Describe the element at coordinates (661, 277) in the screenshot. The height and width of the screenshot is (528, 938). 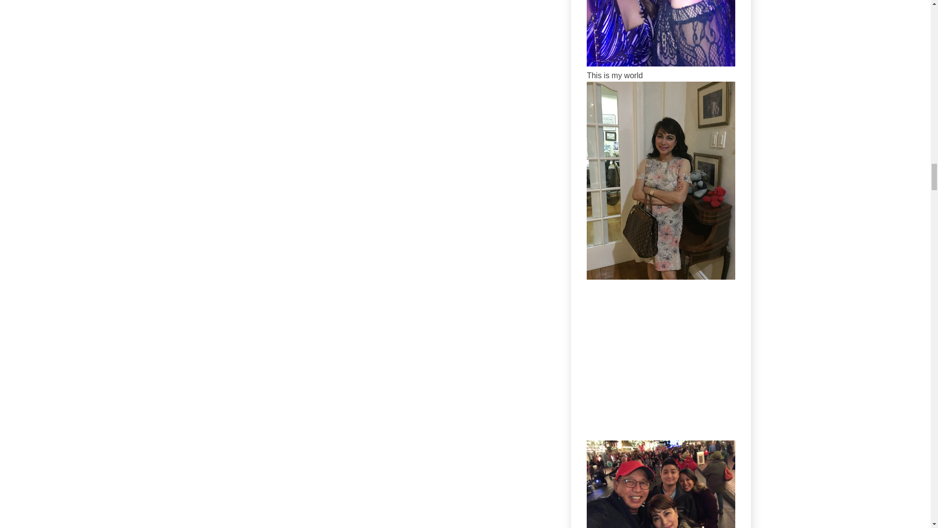
I see `acty july 25, 2015 OMB` at that location.